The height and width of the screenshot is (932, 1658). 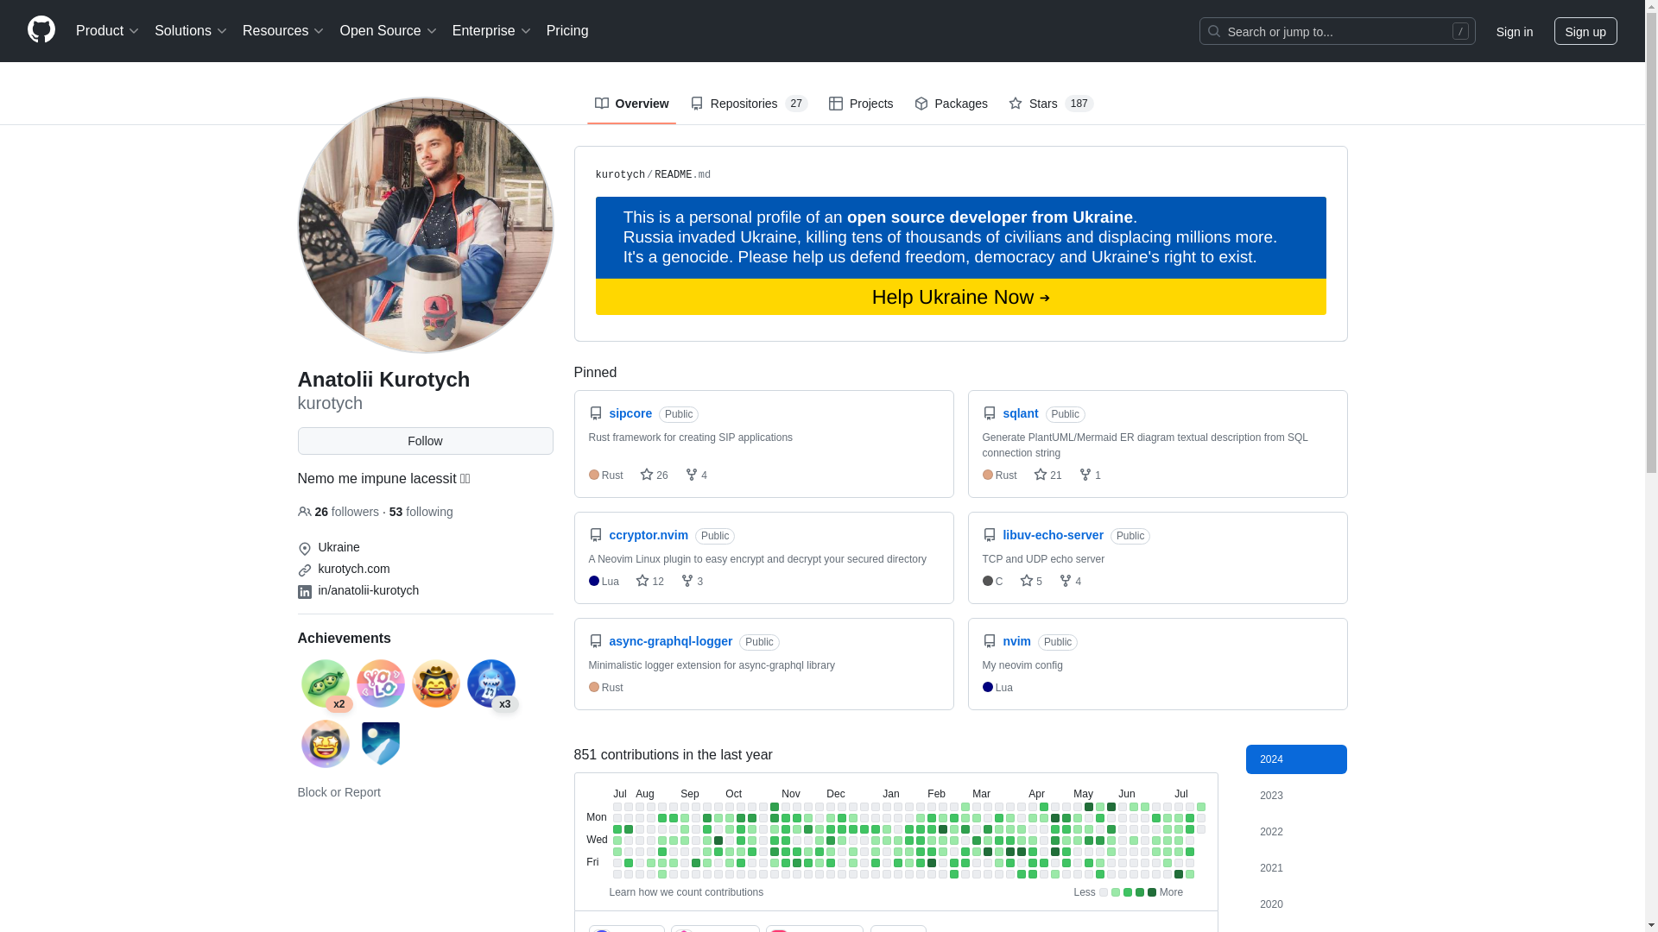 I want to click on 187, so click(x=1079, y=104).